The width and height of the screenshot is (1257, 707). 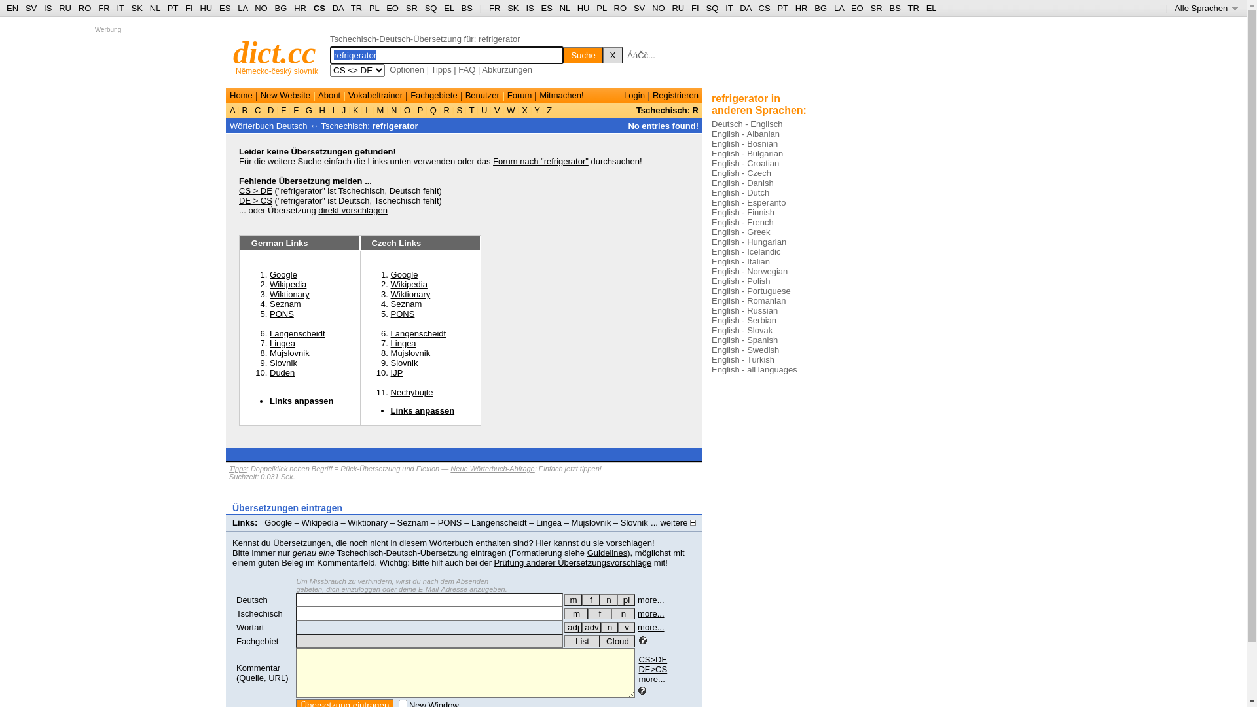 I want to click on Links anpassen, so click(x=302, y=401).